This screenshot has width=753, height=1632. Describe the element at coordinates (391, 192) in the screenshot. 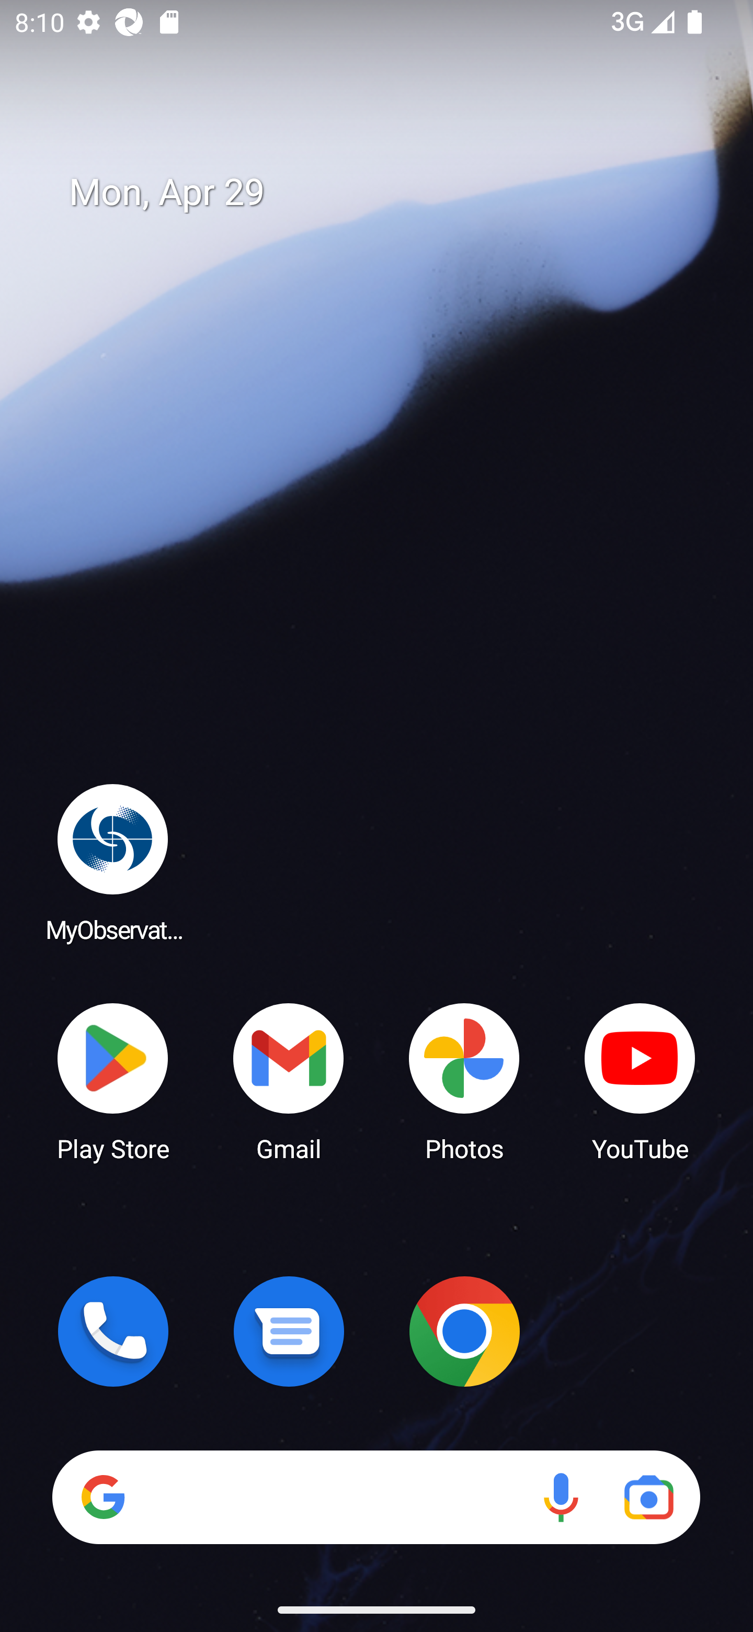

I see `Mon, Apr 29` at that location.